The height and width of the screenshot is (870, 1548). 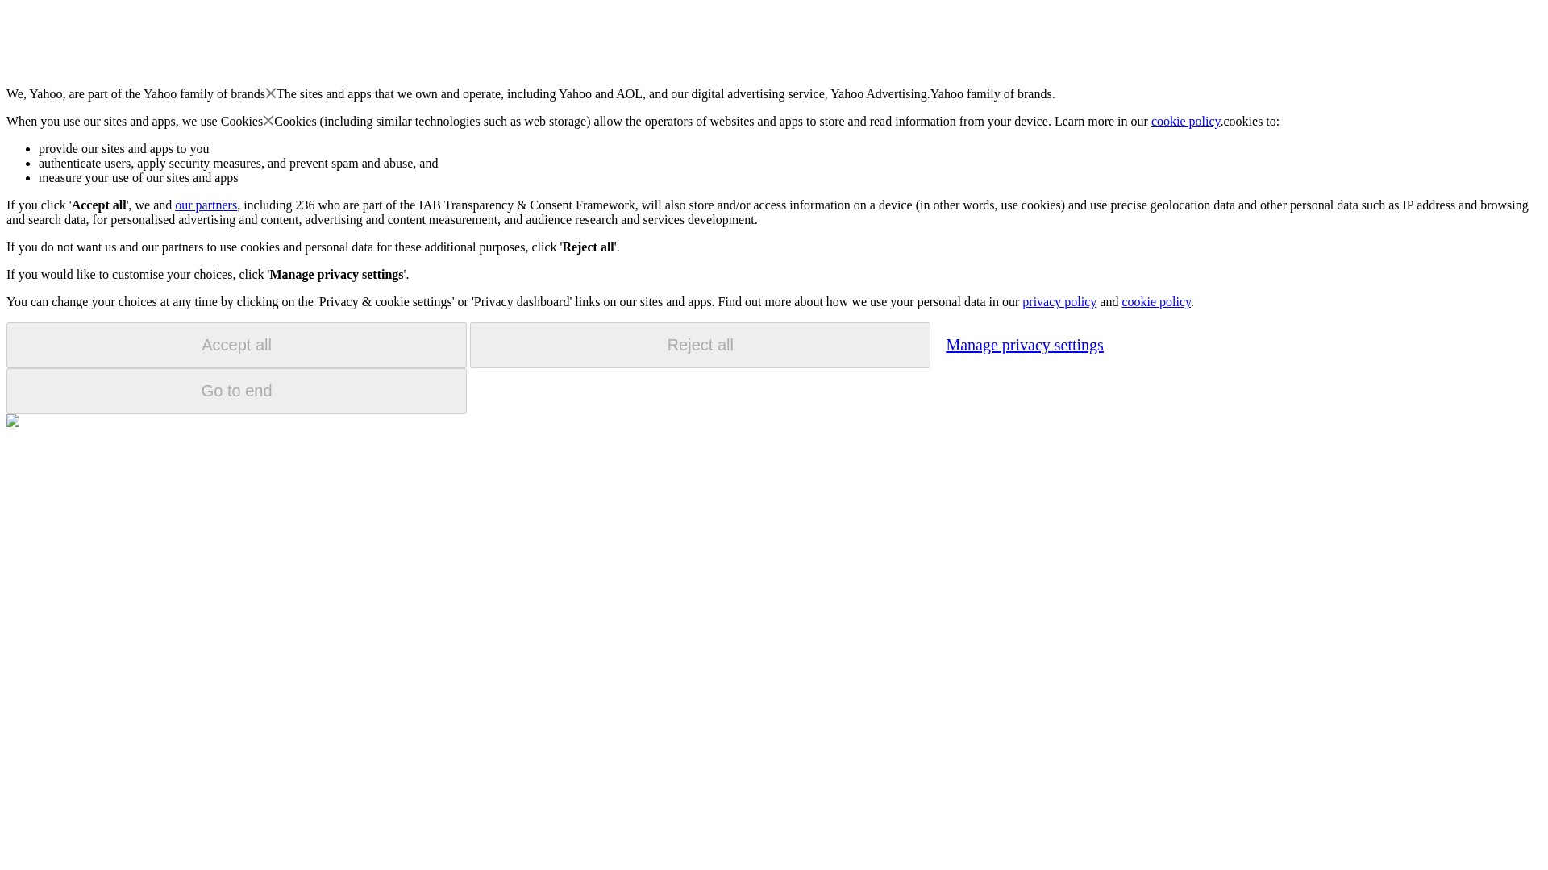 What do you see at coordinates (1059, 301) in the screenshot?
I see `privacy policy` at bounding box center [1059, 301].